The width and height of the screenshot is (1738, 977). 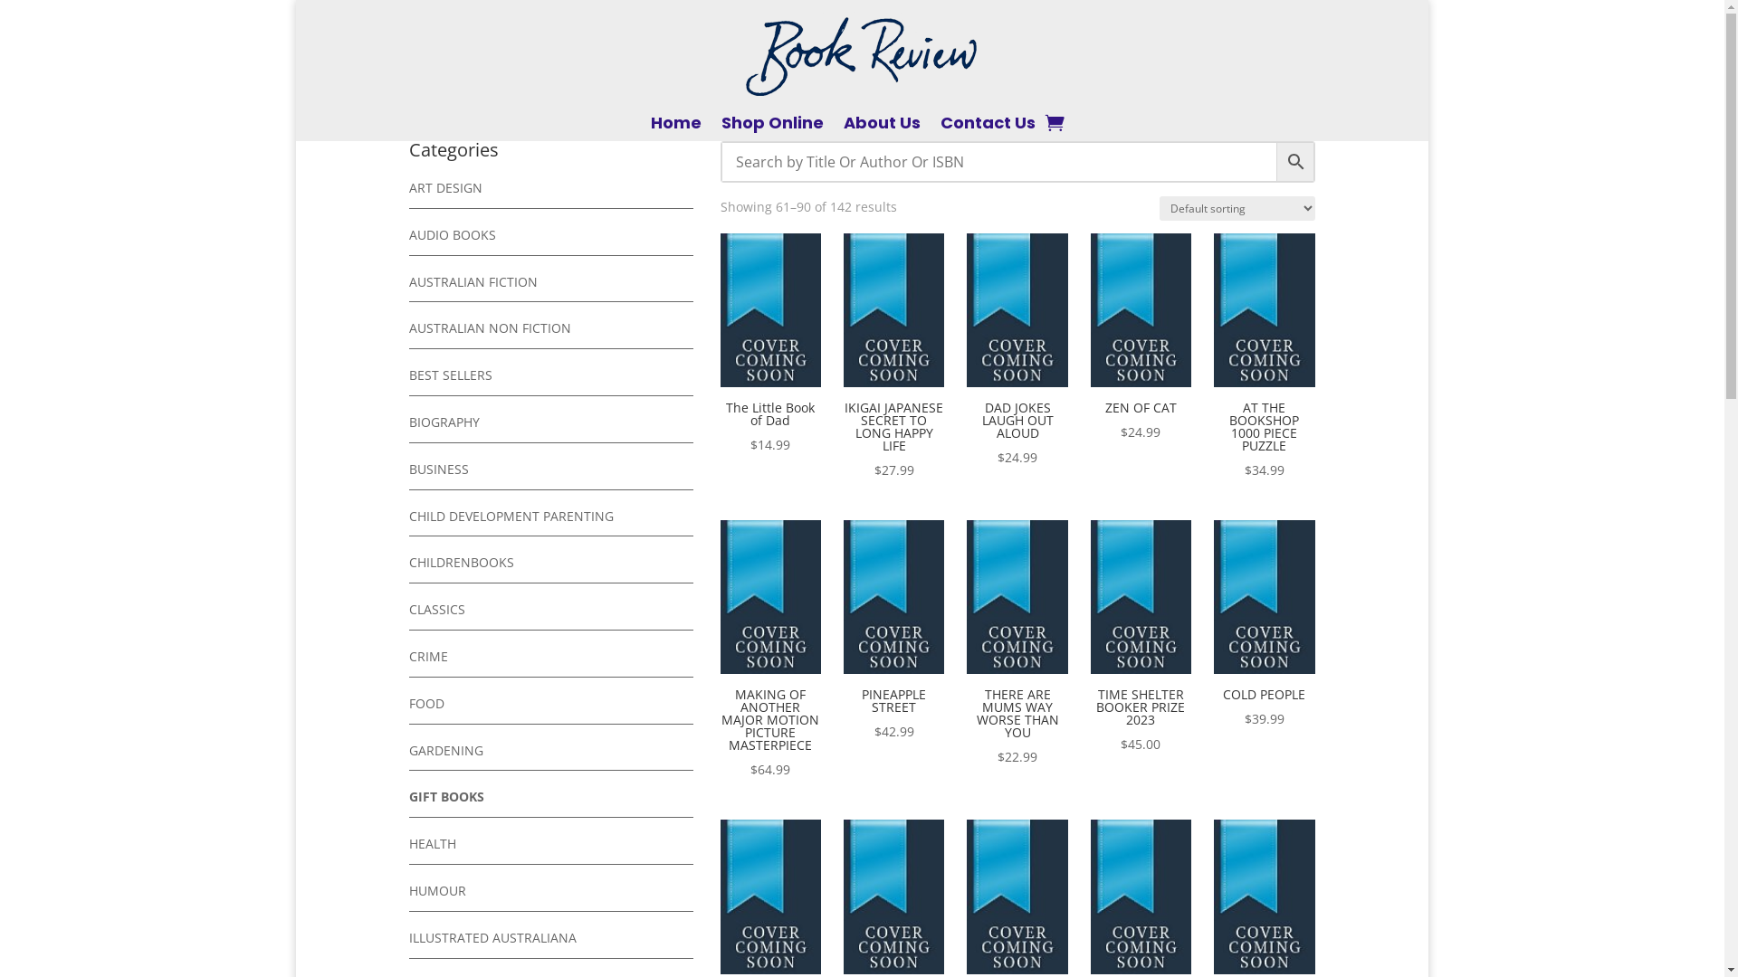 What do you see at coordinates (492, 937) in the screenshot?
I see `ILLUSTRATED AUSTRALIANA` at bounding box center [492, 937].